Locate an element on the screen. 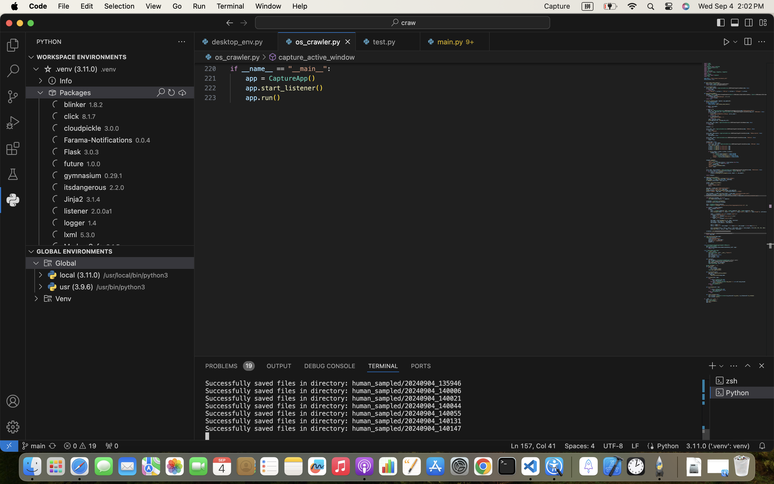 This screenshot has height=484, width=774. 5.3.0 is located at coordinates (88, 235).